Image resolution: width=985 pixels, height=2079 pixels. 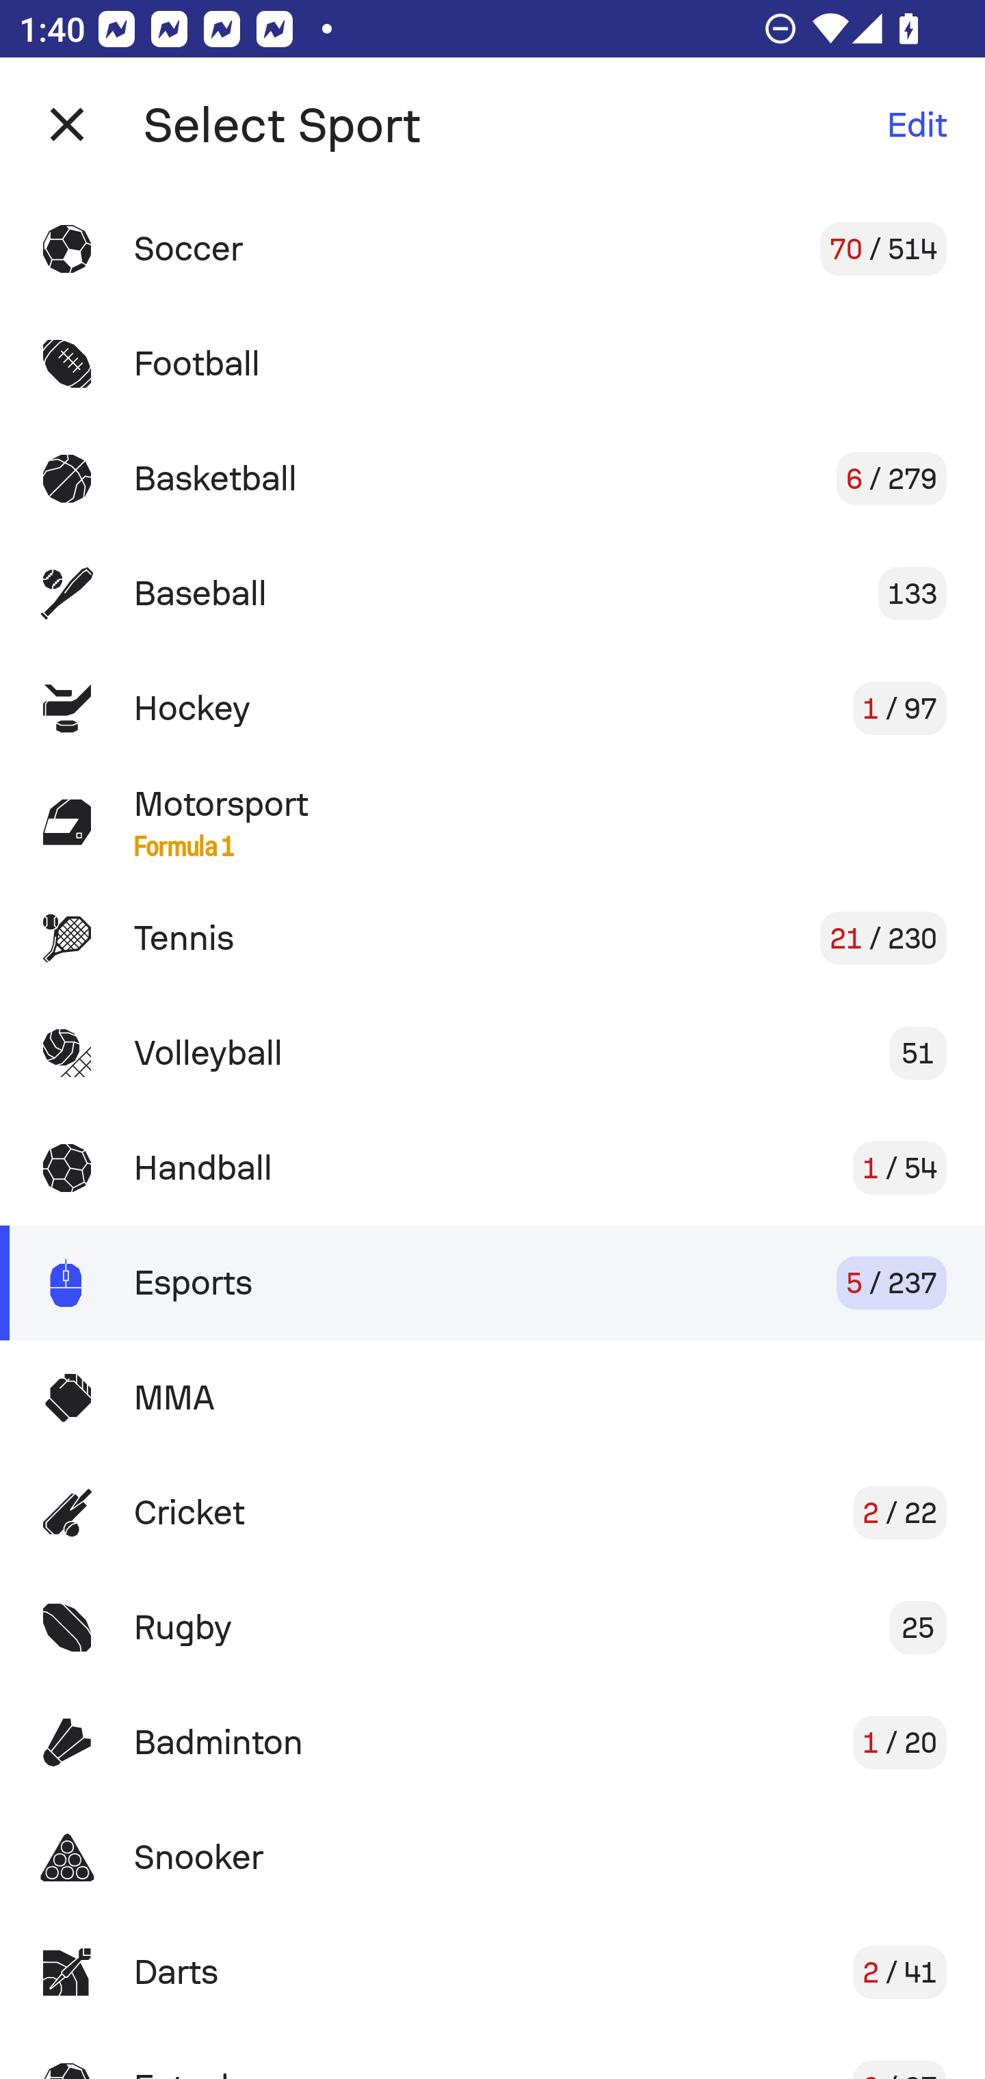 I want to click on Hockey 1 / 97, so click(x=492, y=707).